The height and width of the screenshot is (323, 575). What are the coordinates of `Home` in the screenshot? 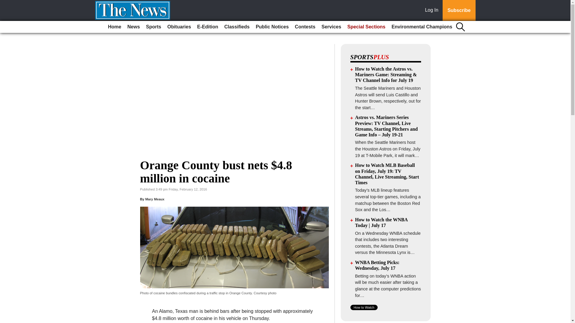 It's located at (114, 27).